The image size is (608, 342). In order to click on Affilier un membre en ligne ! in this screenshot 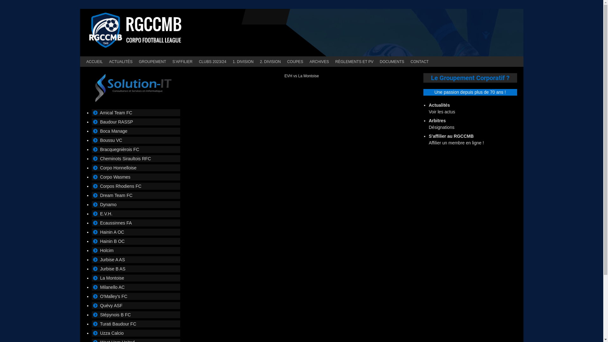, I will do `click(456, 143)`.